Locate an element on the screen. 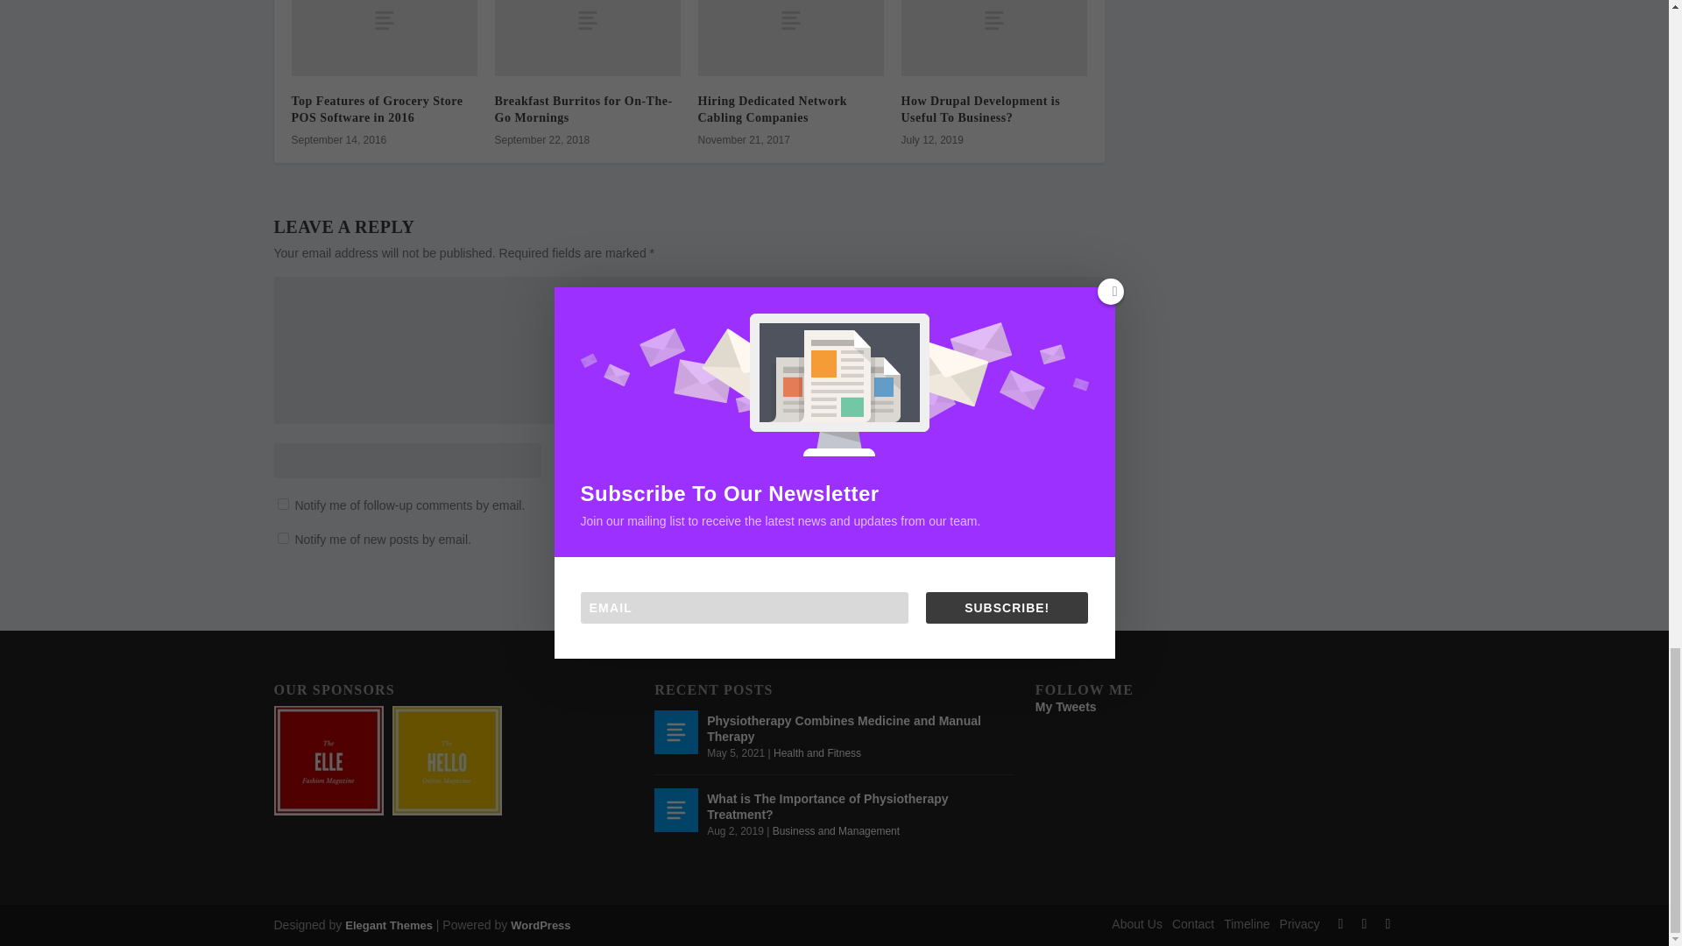 The width and height of the screenshot is (1682, 946). subscribe is located at coordinates (282, 538).